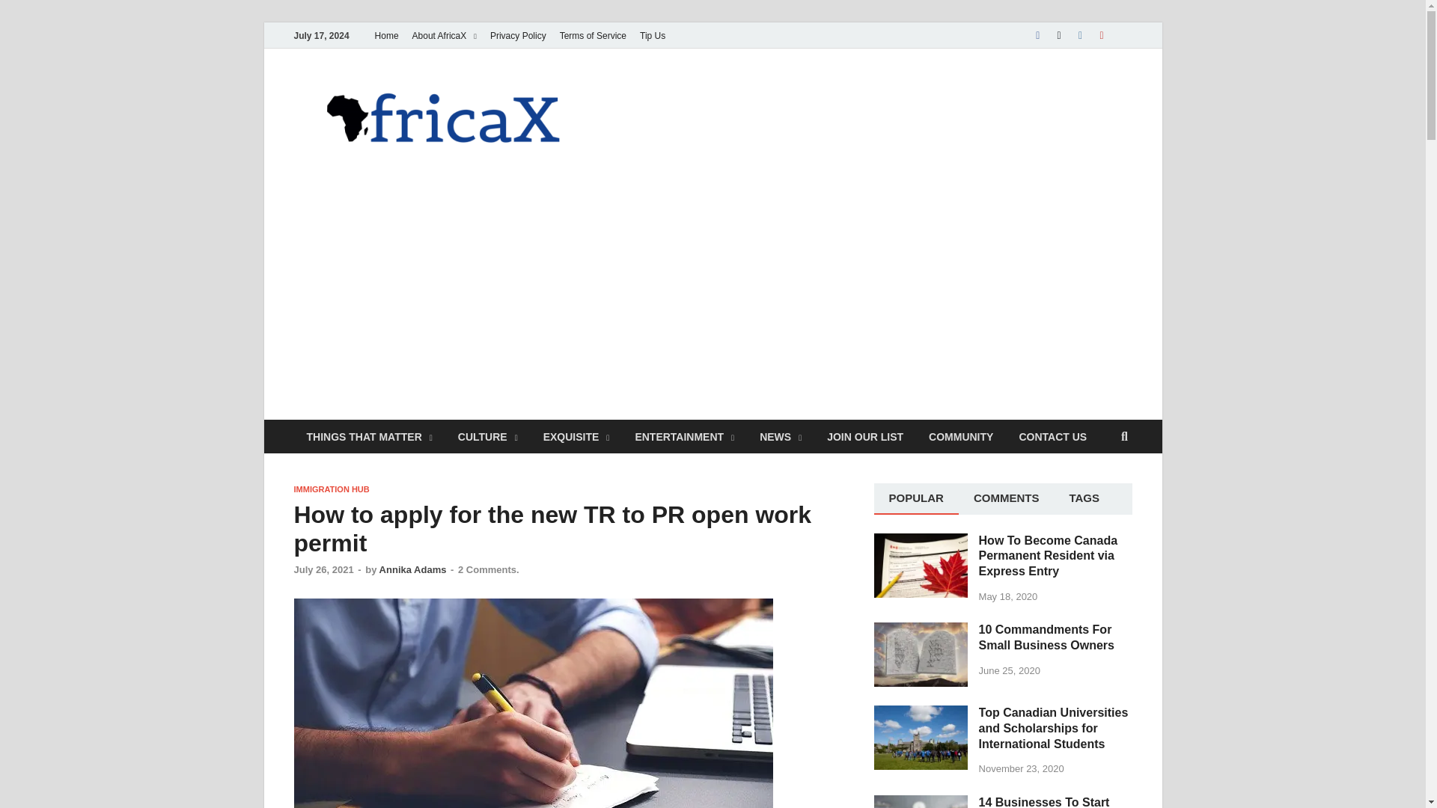 This screenshot has width=1437, height=808. Describe the element at coordinates (518, 35) in the screenshot. I see `Privacy Policy` at that location.